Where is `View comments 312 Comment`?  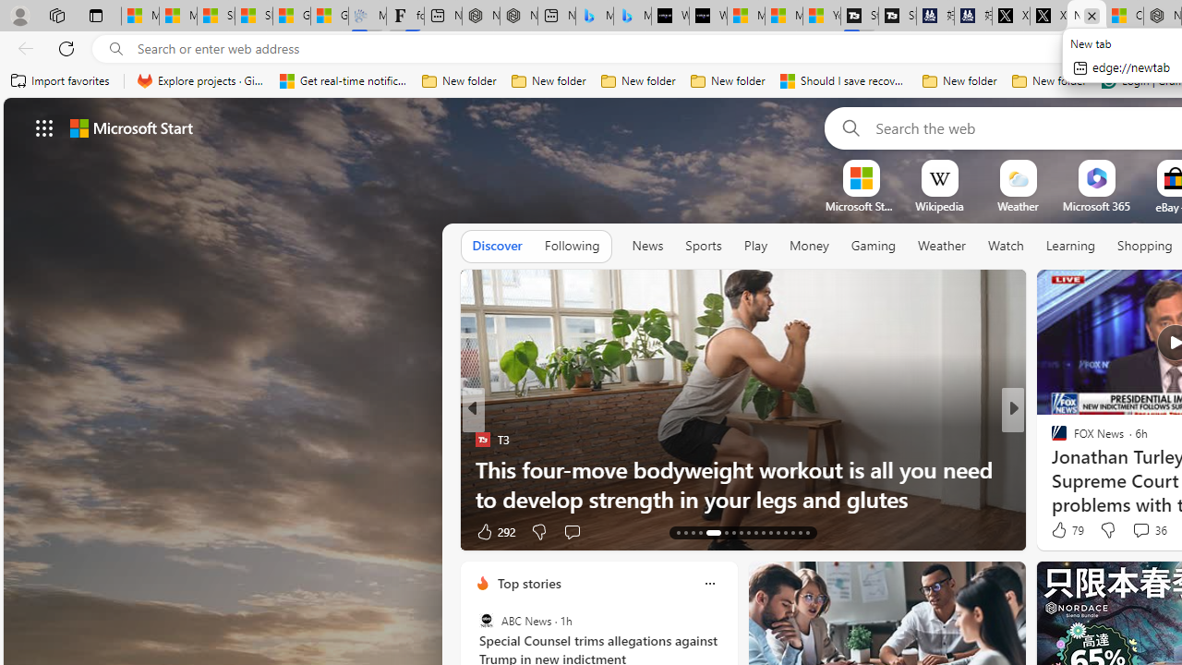 View comments 312 Comment is located at coordinates (1140, 532).